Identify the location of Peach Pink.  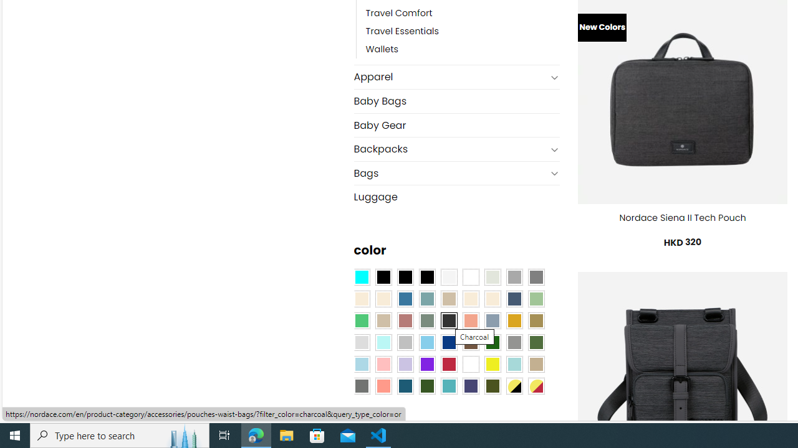
(383, 385).